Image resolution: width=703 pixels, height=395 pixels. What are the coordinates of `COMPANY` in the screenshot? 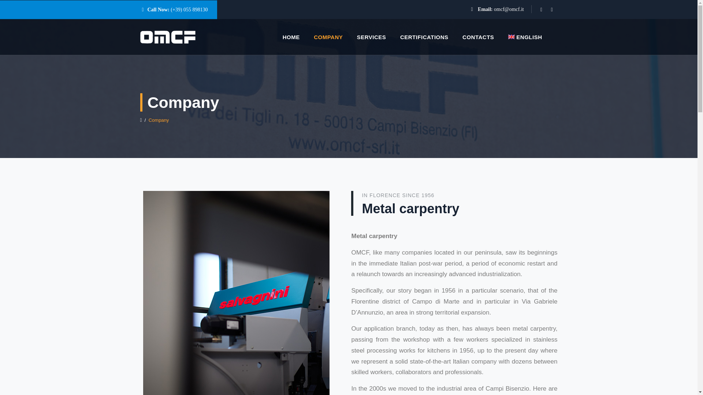 It's located at (328, 37).